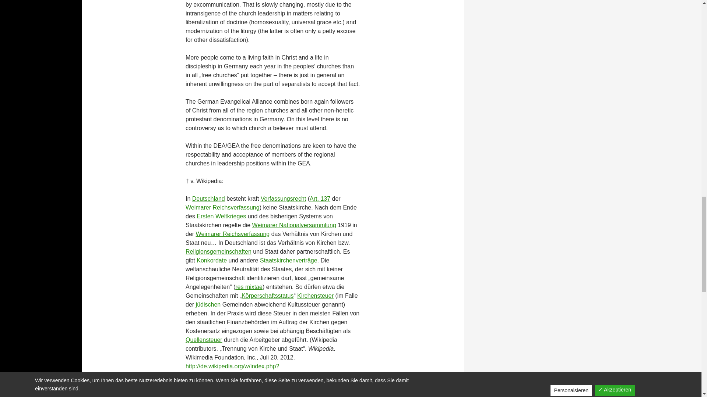 The width and height of the screenshot is (707, 397). Describe the element at coordinates (204, 340) in the screenshot. I see `Quellensteuer` at that location.